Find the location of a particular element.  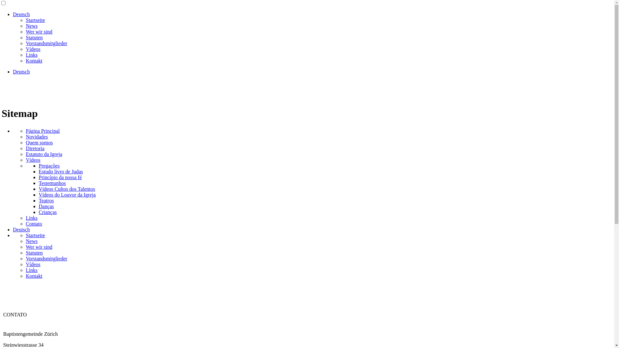

Vorstandsmitglieder is located at coordinates (46, 43).